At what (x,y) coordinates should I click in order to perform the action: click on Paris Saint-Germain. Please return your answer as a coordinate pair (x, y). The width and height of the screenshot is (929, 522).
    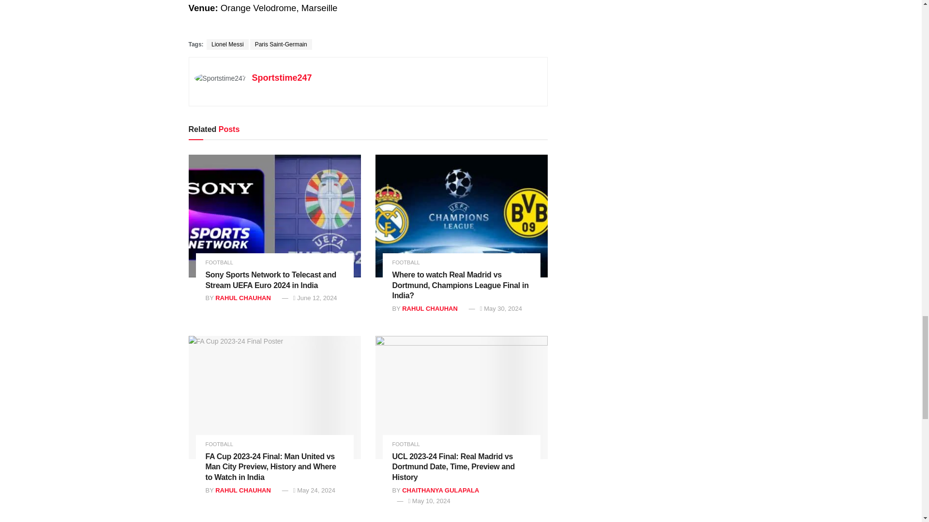
    Looking at the image, I should click on (281, 44).